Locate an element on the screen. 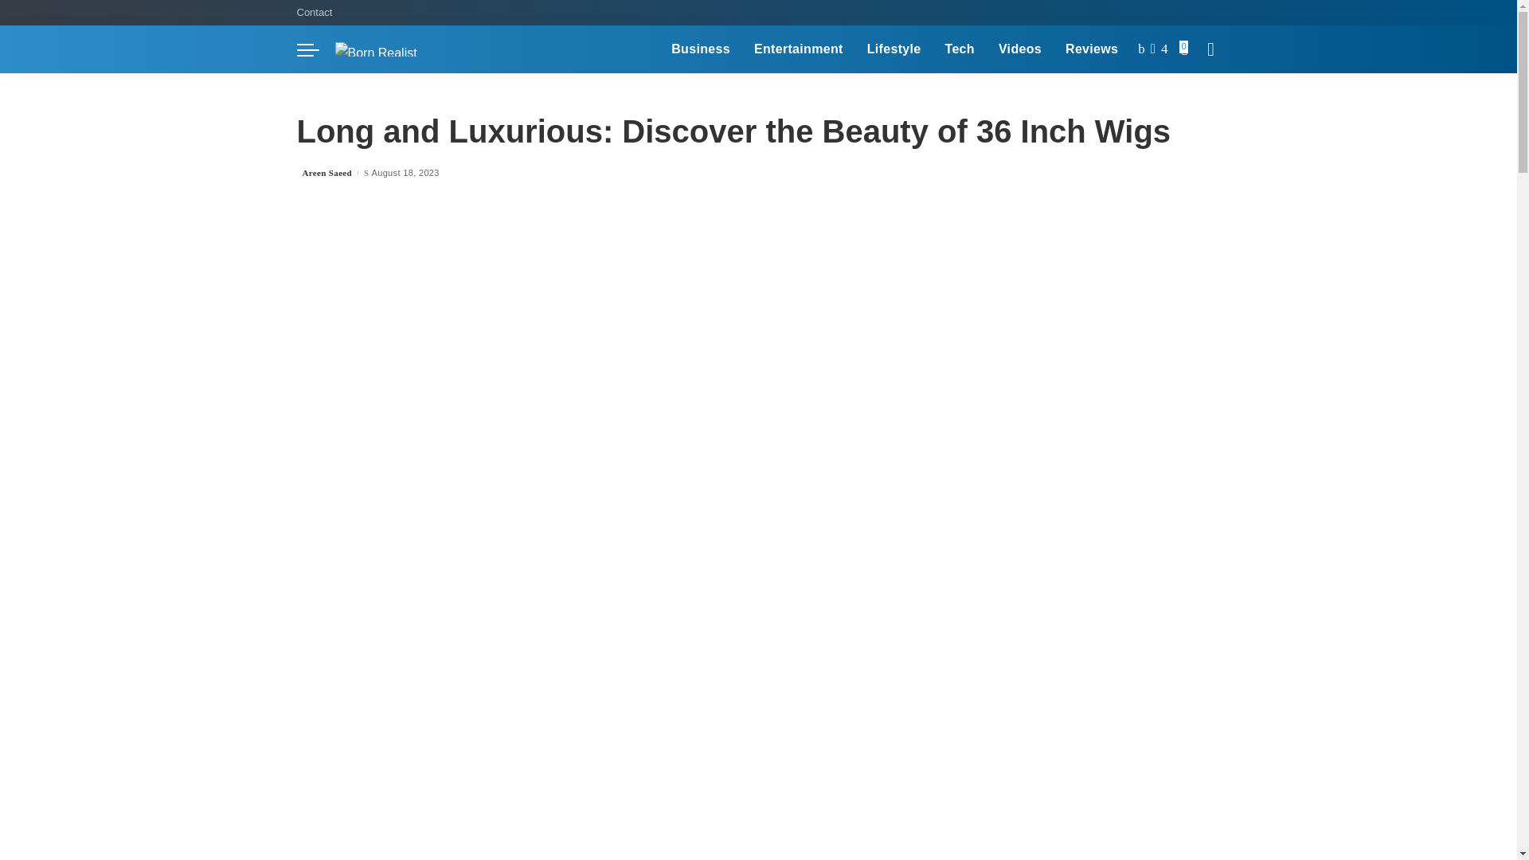  Born Realist is located at coordinates (375, 49).